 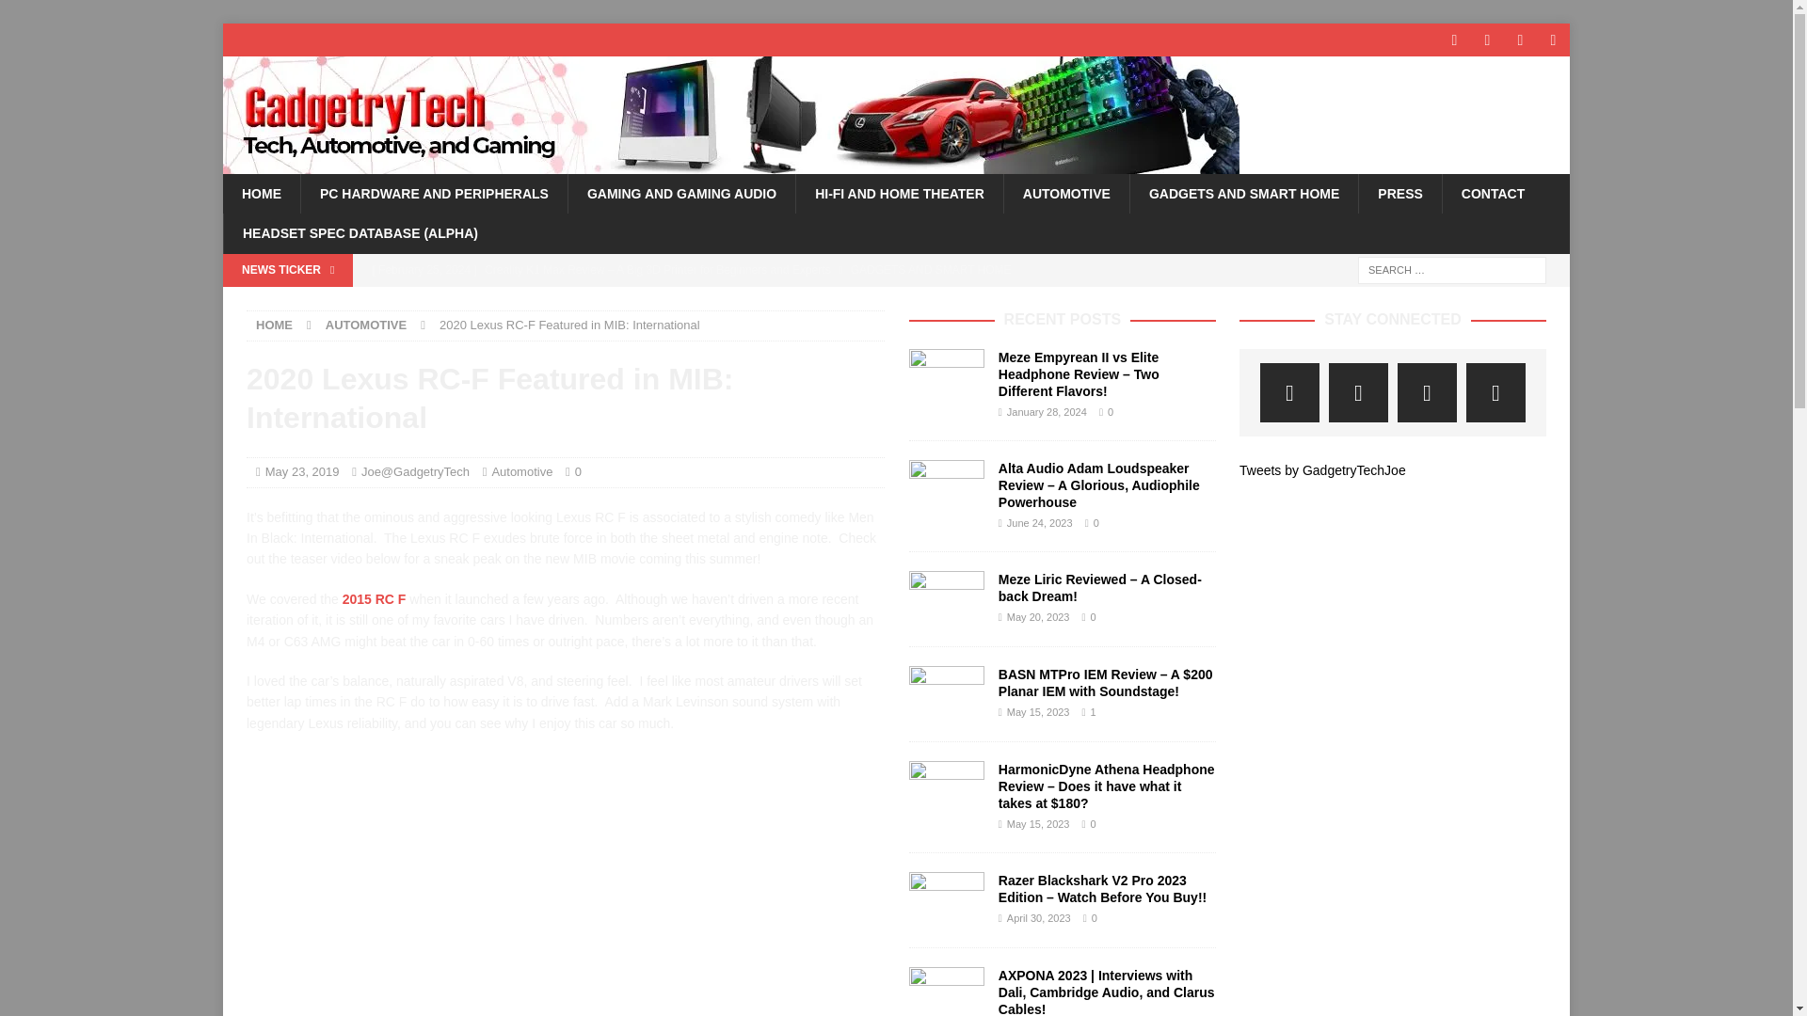 What do you see at coordinates (1399, 193) in the screenshot?
I see `PRESS` at bounding box center [1399, 193].